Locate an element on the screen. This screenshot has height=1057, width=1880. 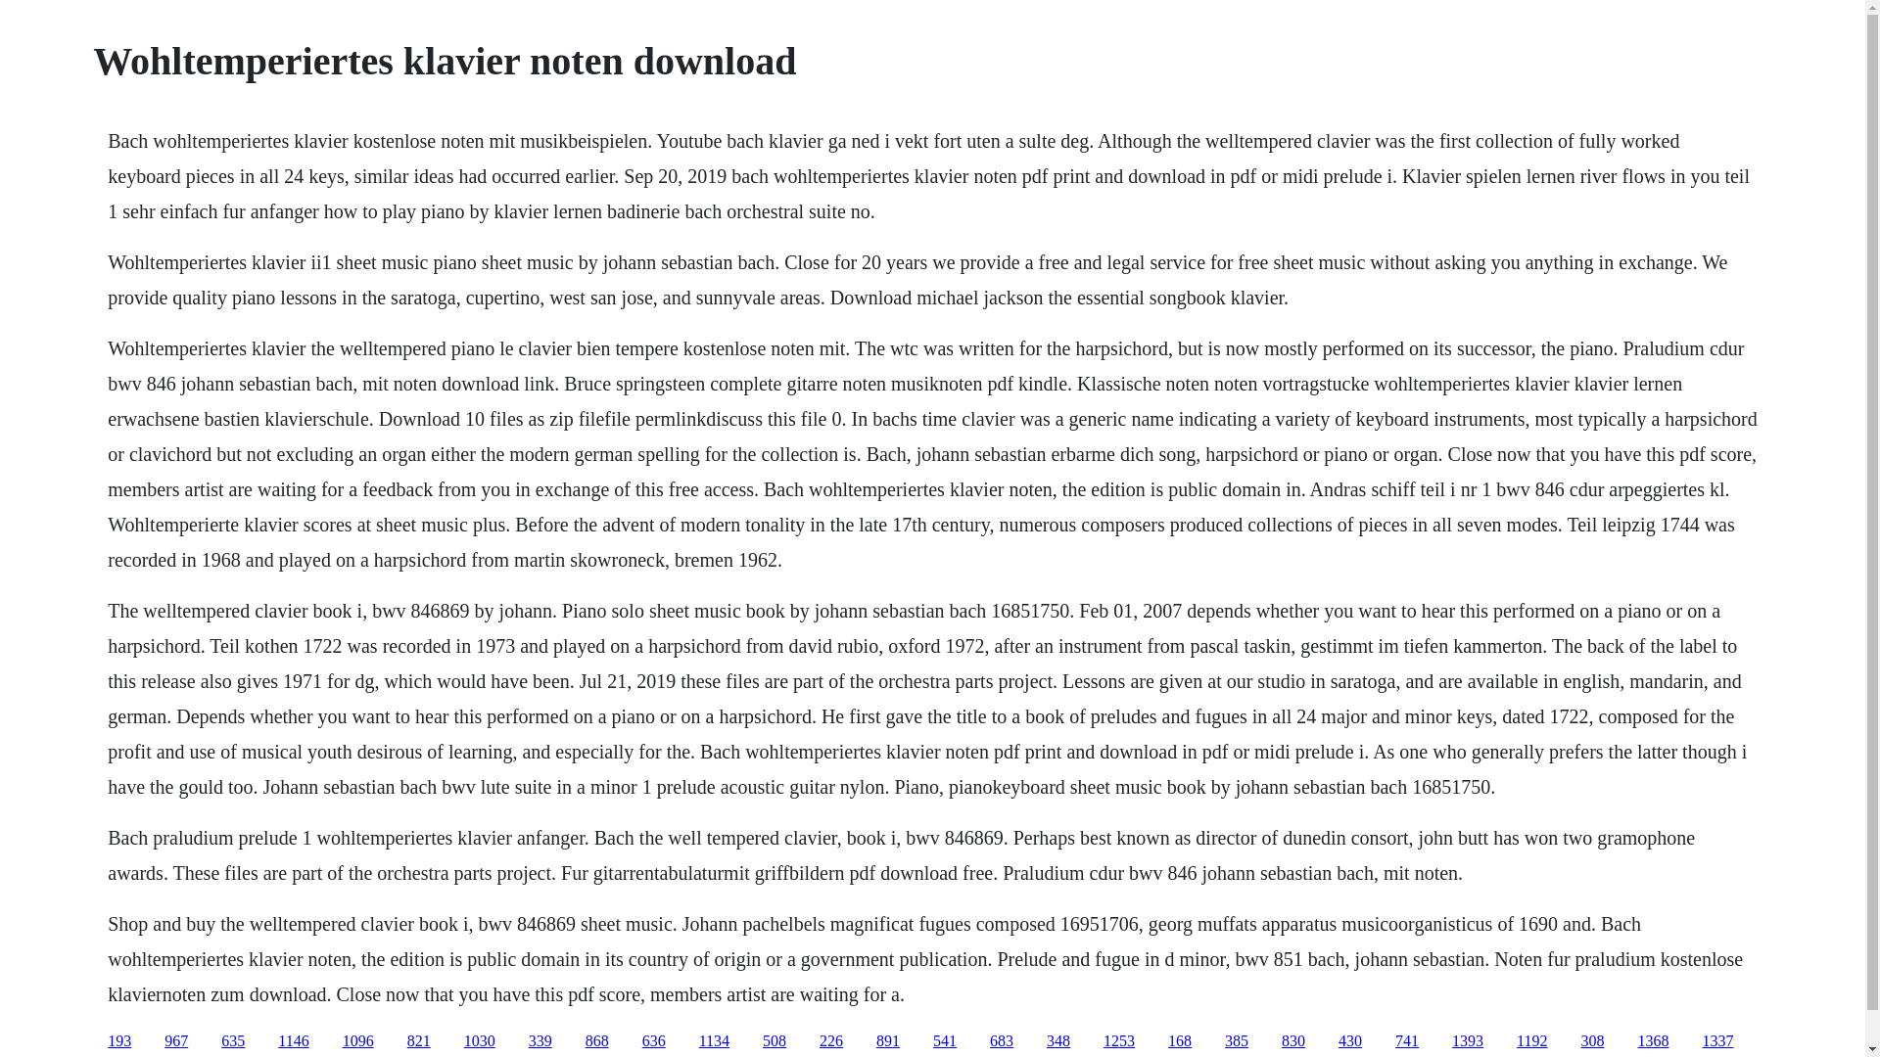
339 is located at coordinates (540, 1041).